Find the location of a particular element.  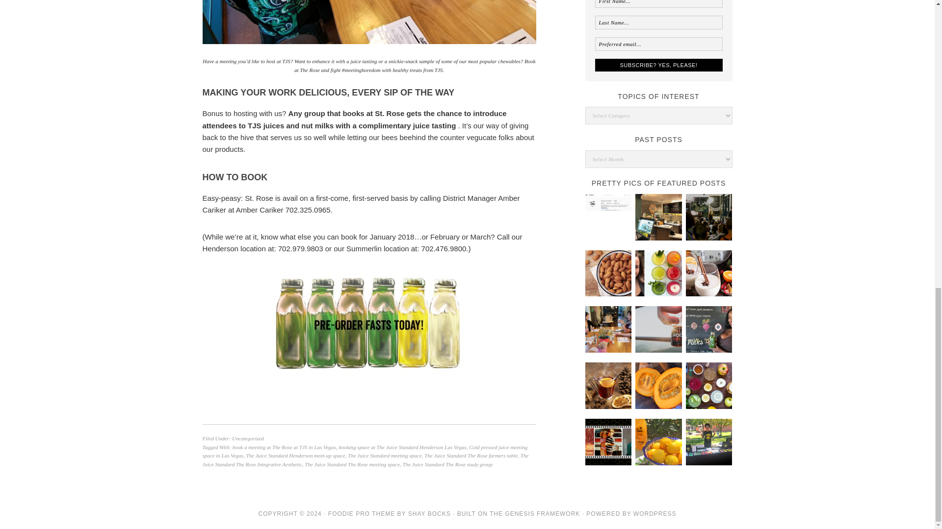

Friends Who Juice: LeAndria Holliday is located at coordinates (709, 329).